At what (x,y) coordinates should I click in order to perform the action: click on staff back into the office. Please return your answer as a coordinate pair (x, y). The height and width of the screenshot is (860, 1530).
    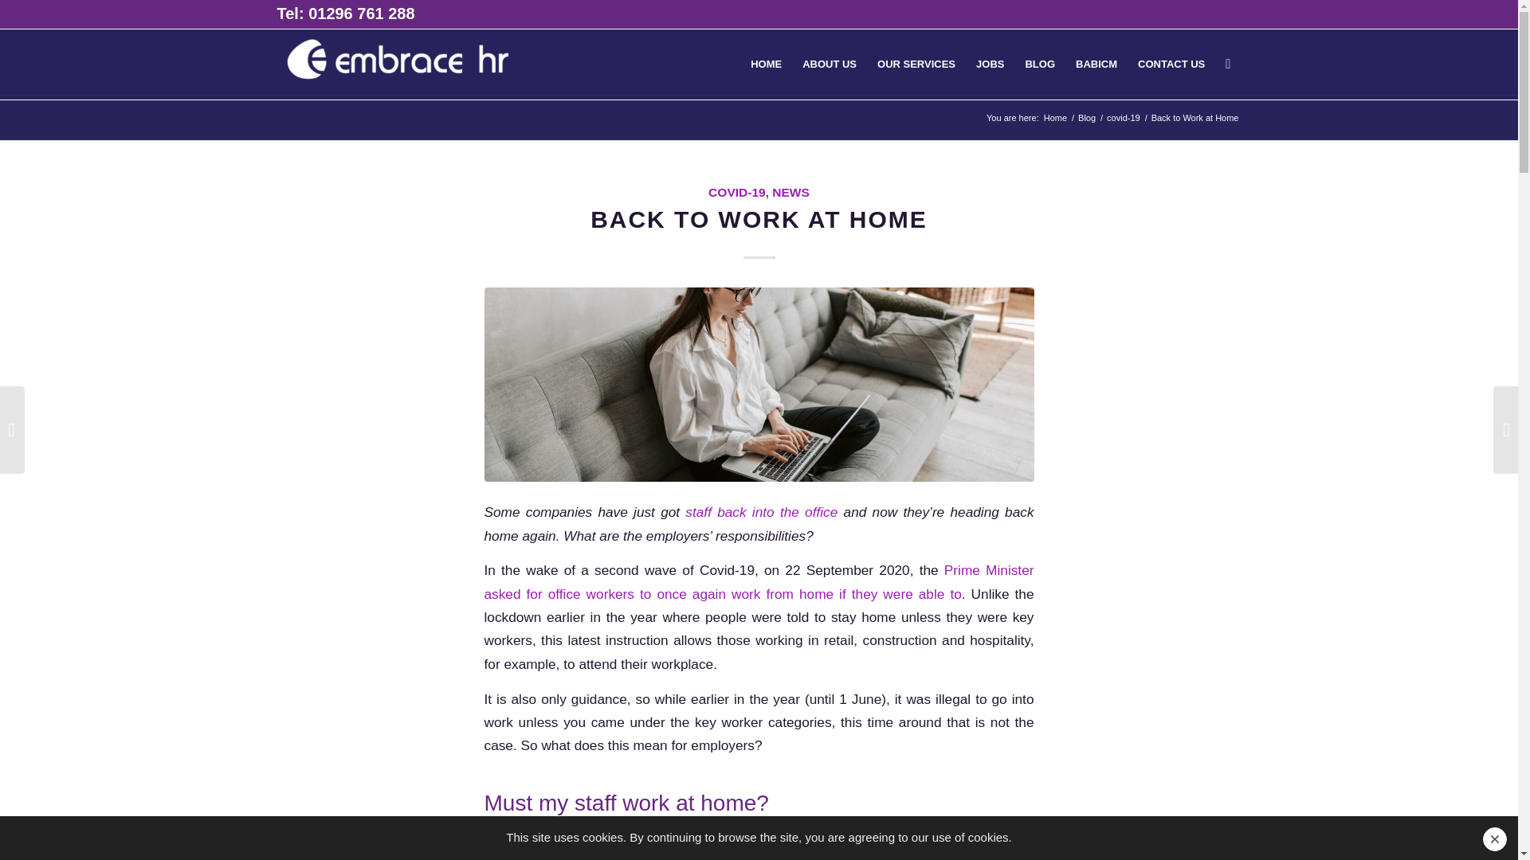
    Looking at the image, I should click on (761, 511).